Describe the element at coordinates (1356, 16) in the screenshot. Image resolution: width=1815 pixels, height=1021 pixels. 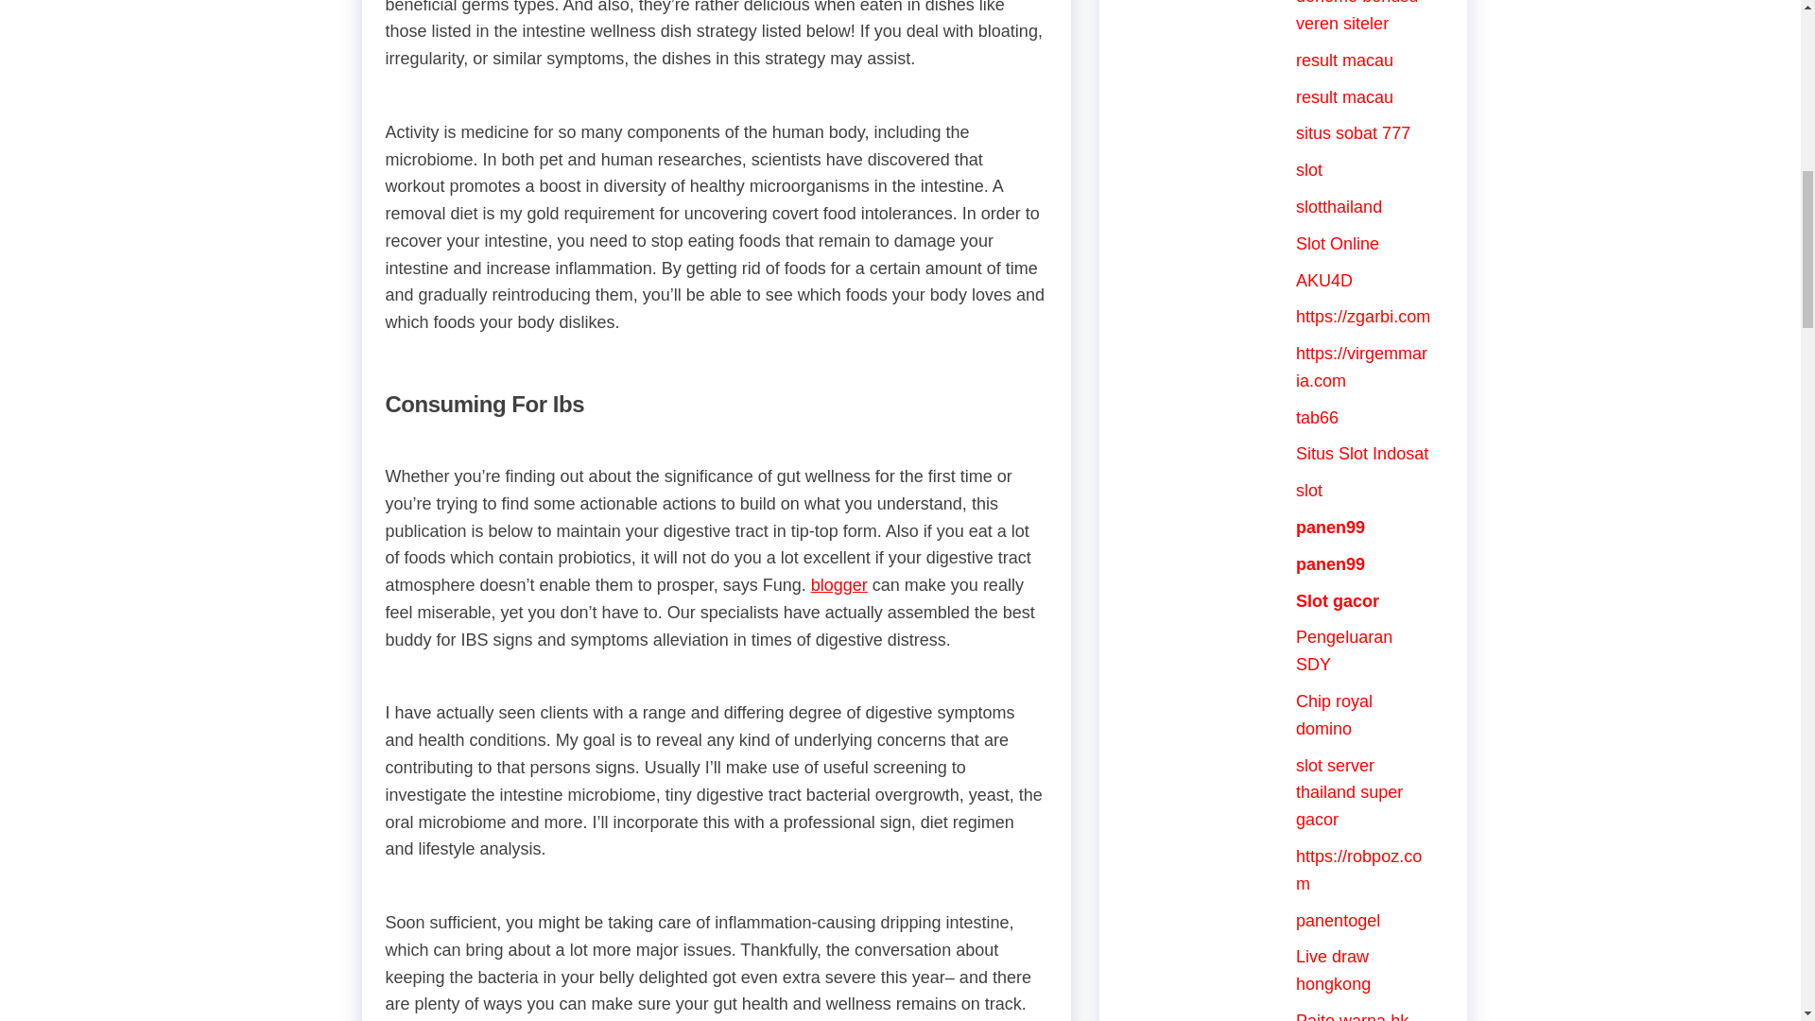
I see `deneme bonusu veren siteler` at that location.